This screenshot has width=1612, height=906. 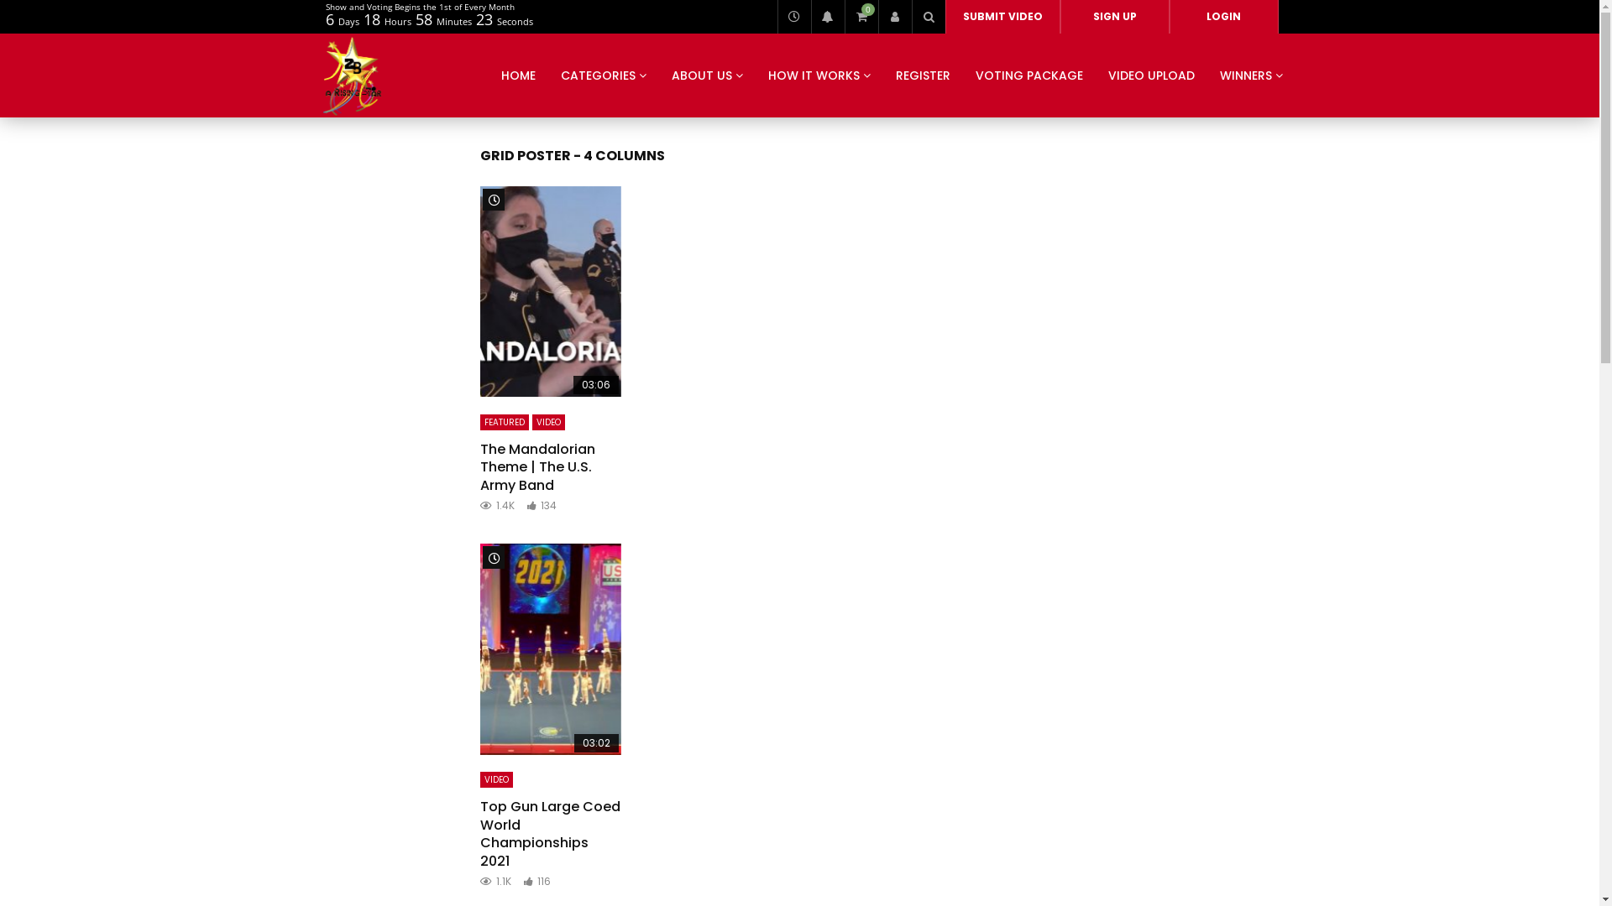 What do you see at coordinates (549, 423) in the screenshot?
I see `VIDEO` at bounding box center [549, 423].